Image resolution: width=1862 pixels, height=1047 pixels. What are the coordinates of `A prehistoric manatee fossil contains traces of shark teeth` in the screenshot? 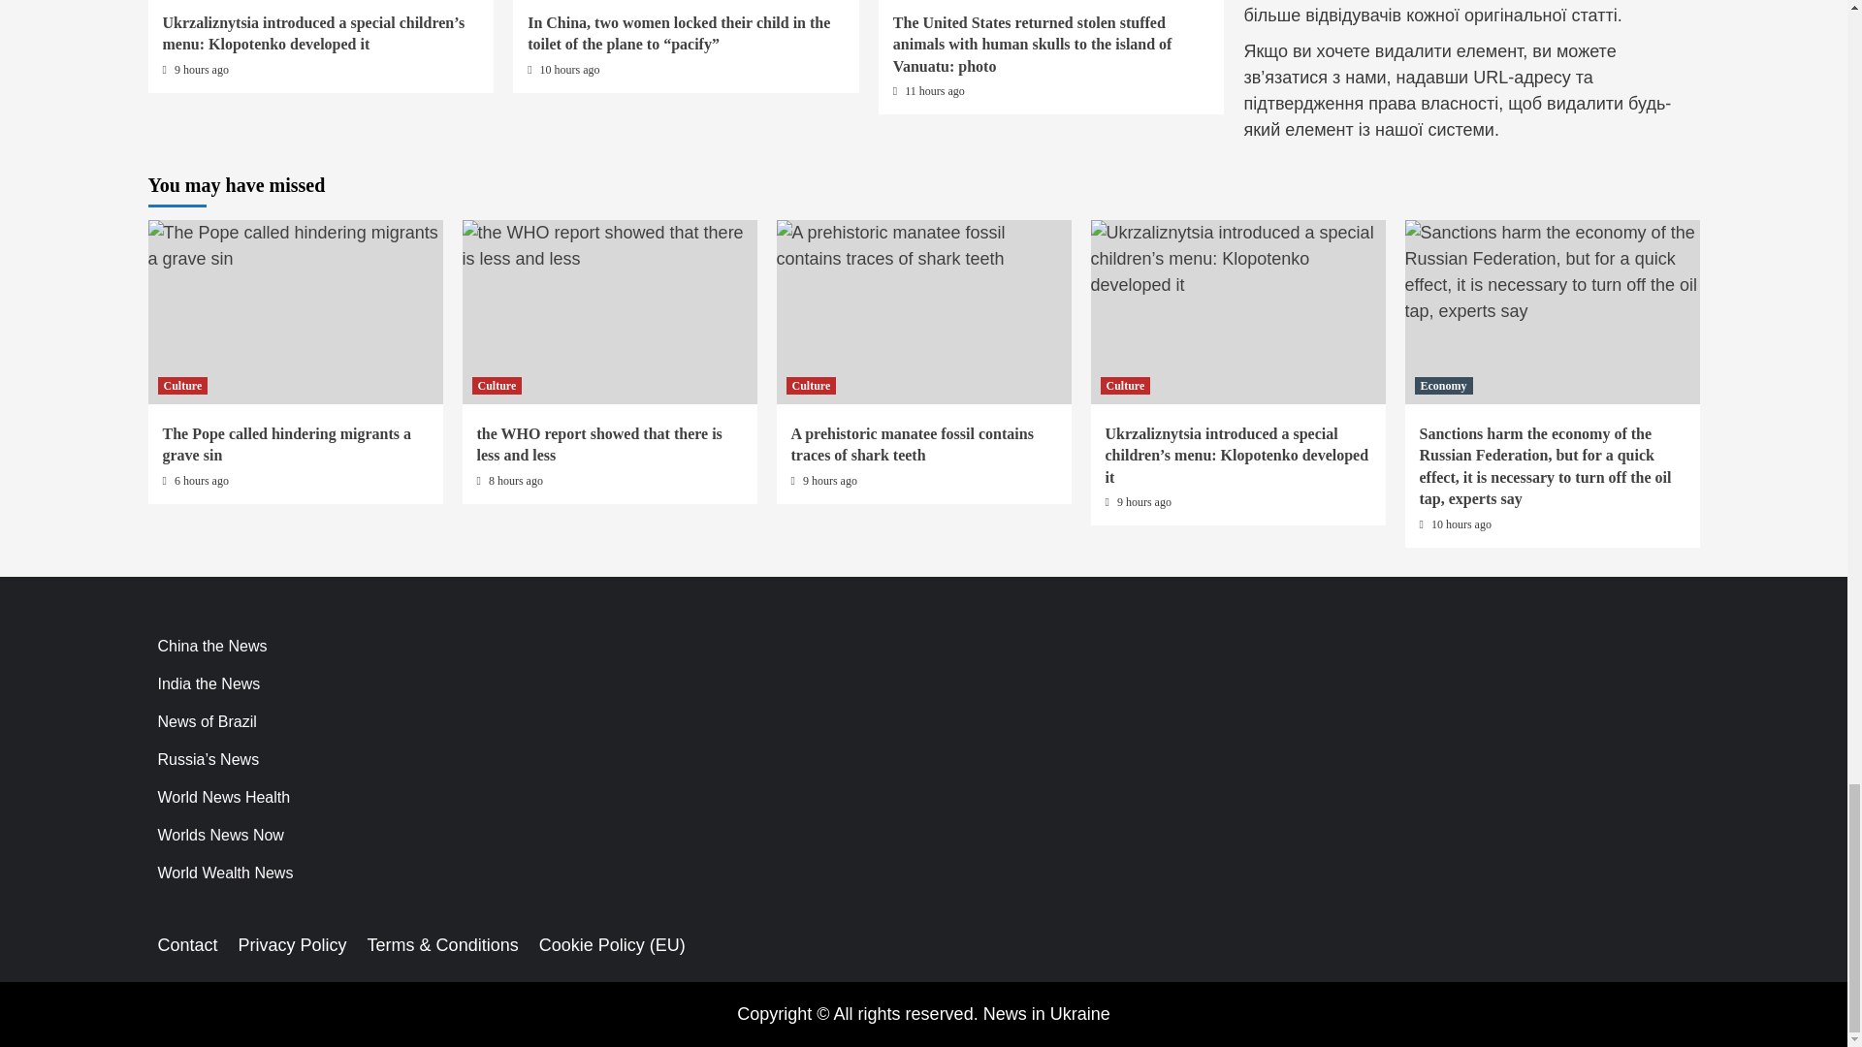 It's located at (923, 245).